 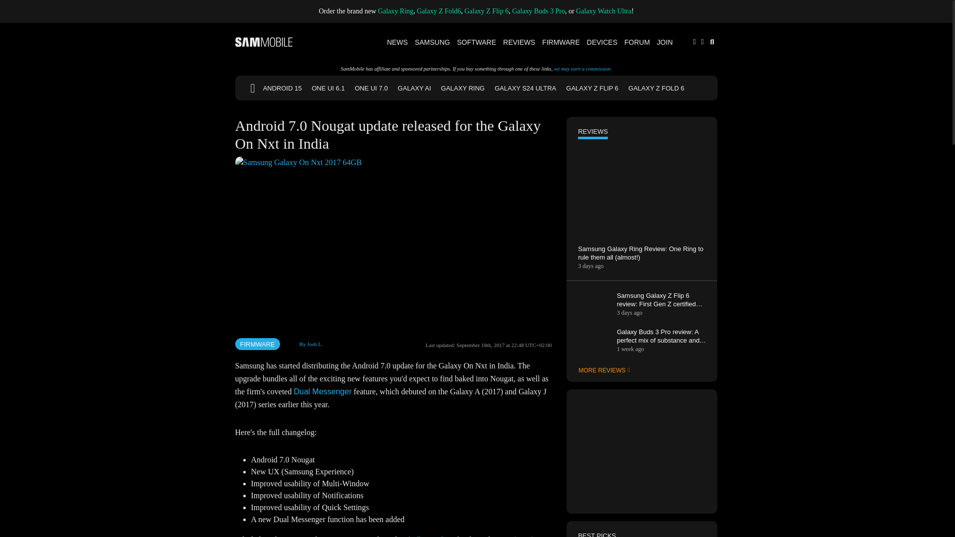 What do you see at coordinates (396, 11) in the screenshot?
I see `Galaxy Ring` at bounding box center [396, 11].